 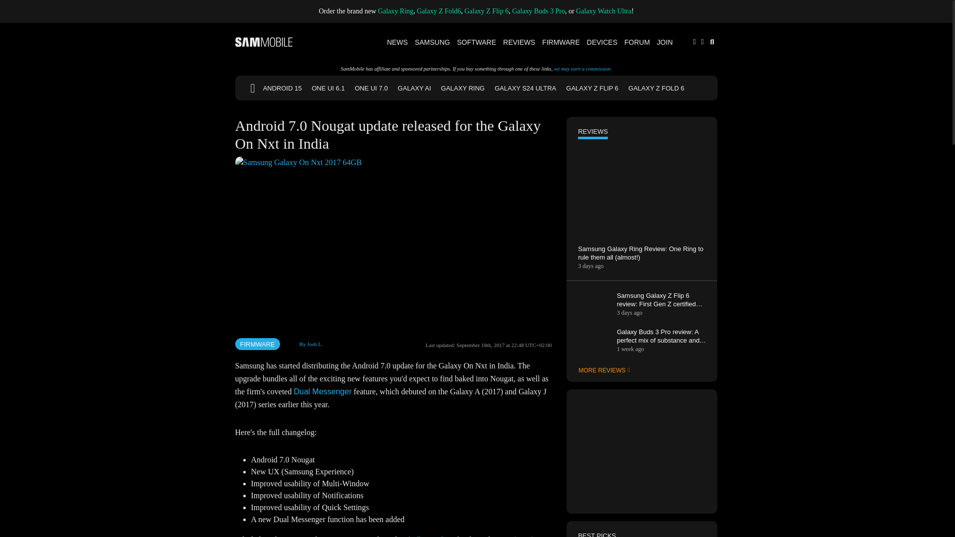 What do you see at coordinates (396, 11) in the screenshot?
I see `Galaxy Ring` at bounding box center [396, 11].